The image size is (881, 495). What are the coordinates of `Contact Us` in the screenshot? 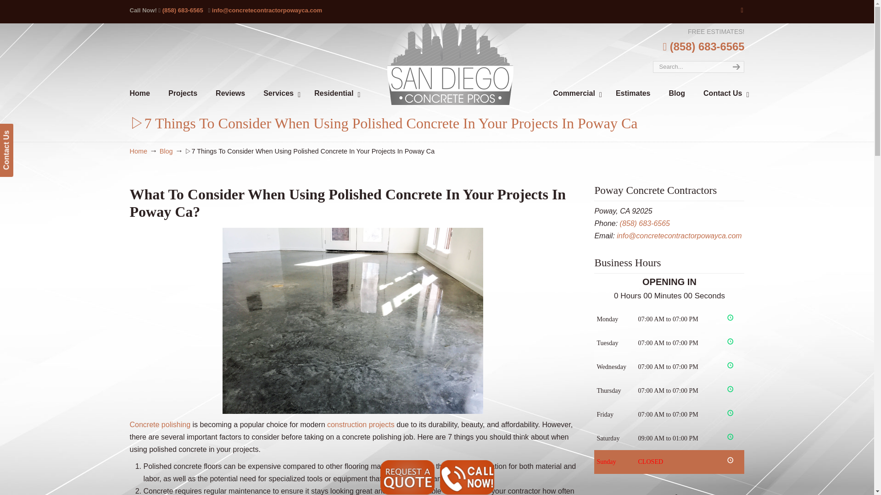 It's located at (26, 130).